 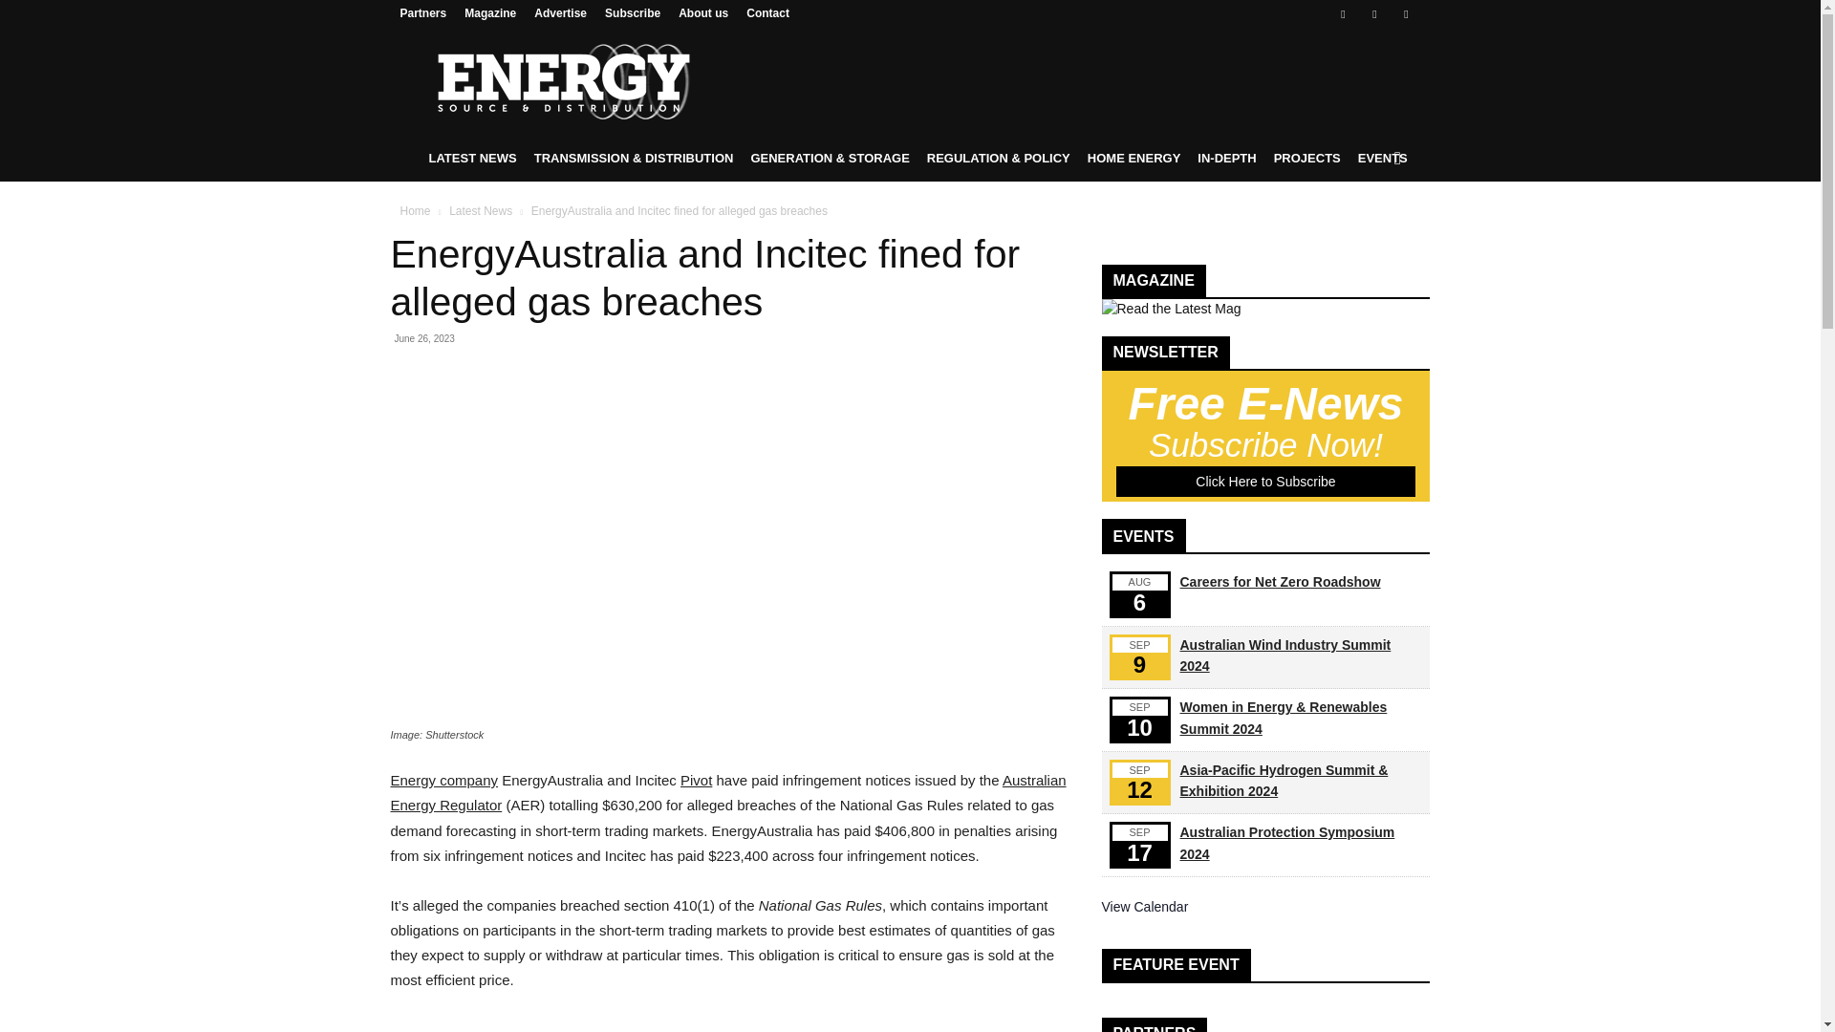 I want to click on LATEST NEWS, so click(x=472, y=159).